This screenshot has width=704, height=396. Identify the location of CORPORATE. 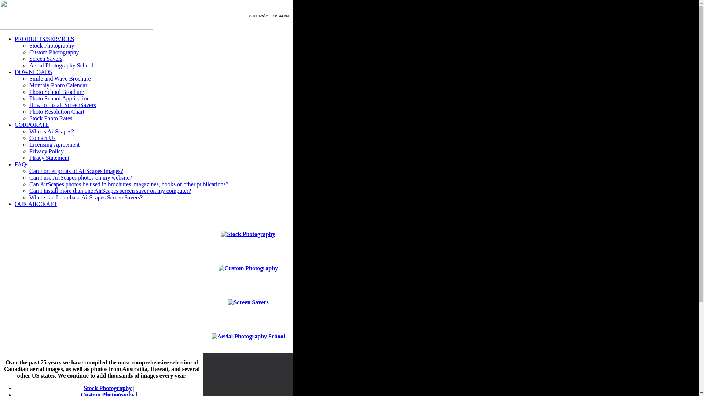
(32, 125).